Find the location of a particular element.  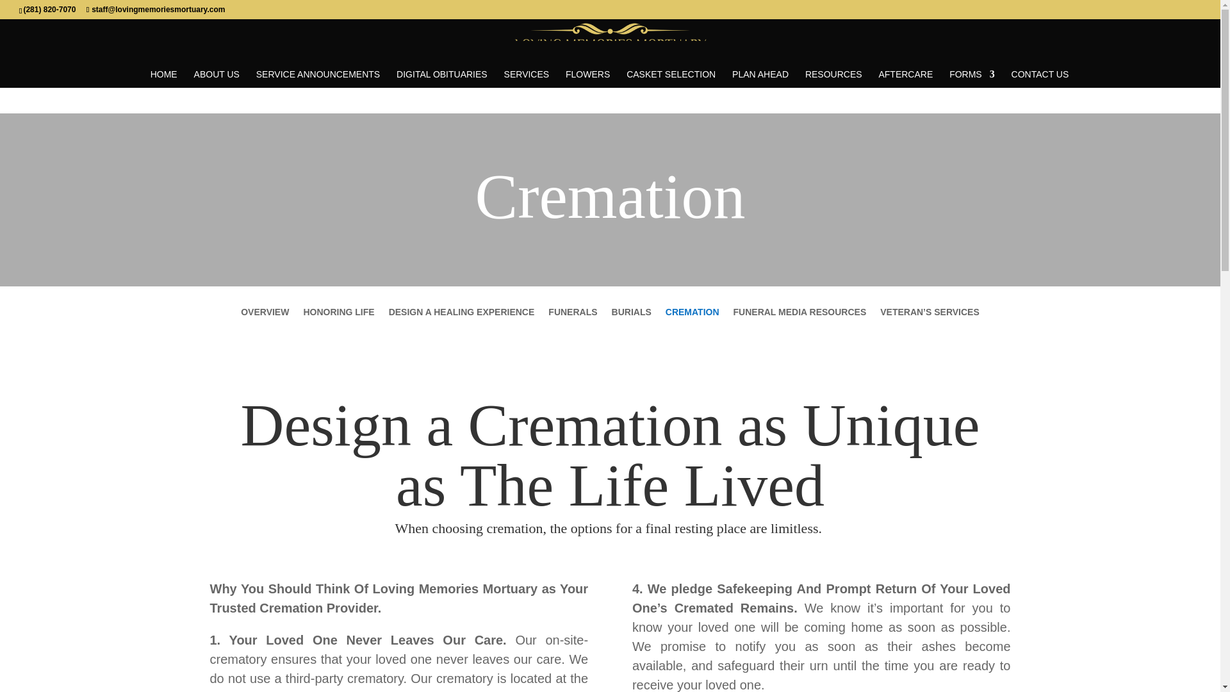

PLAN AHEAD is located at coordinates (760, 79).